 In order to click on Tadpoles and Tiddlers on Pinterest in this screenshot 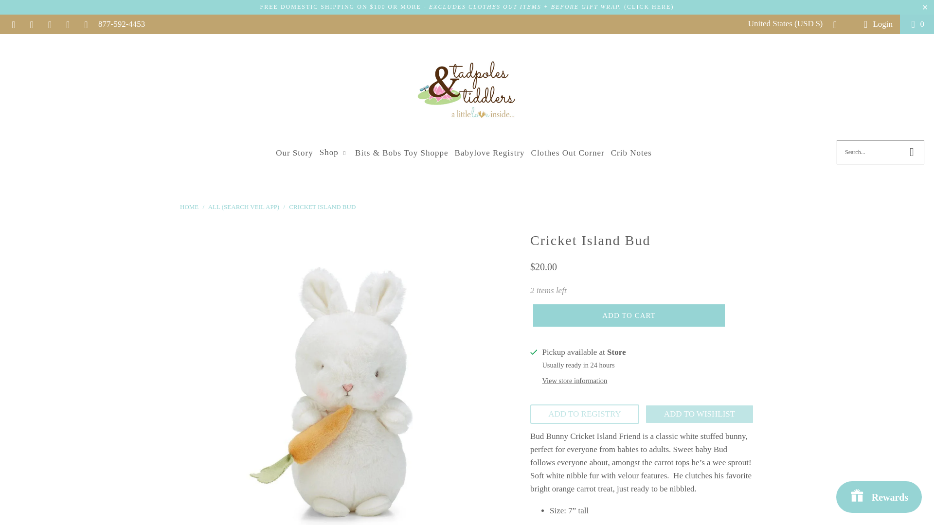, I will do `click(67, 24)`.